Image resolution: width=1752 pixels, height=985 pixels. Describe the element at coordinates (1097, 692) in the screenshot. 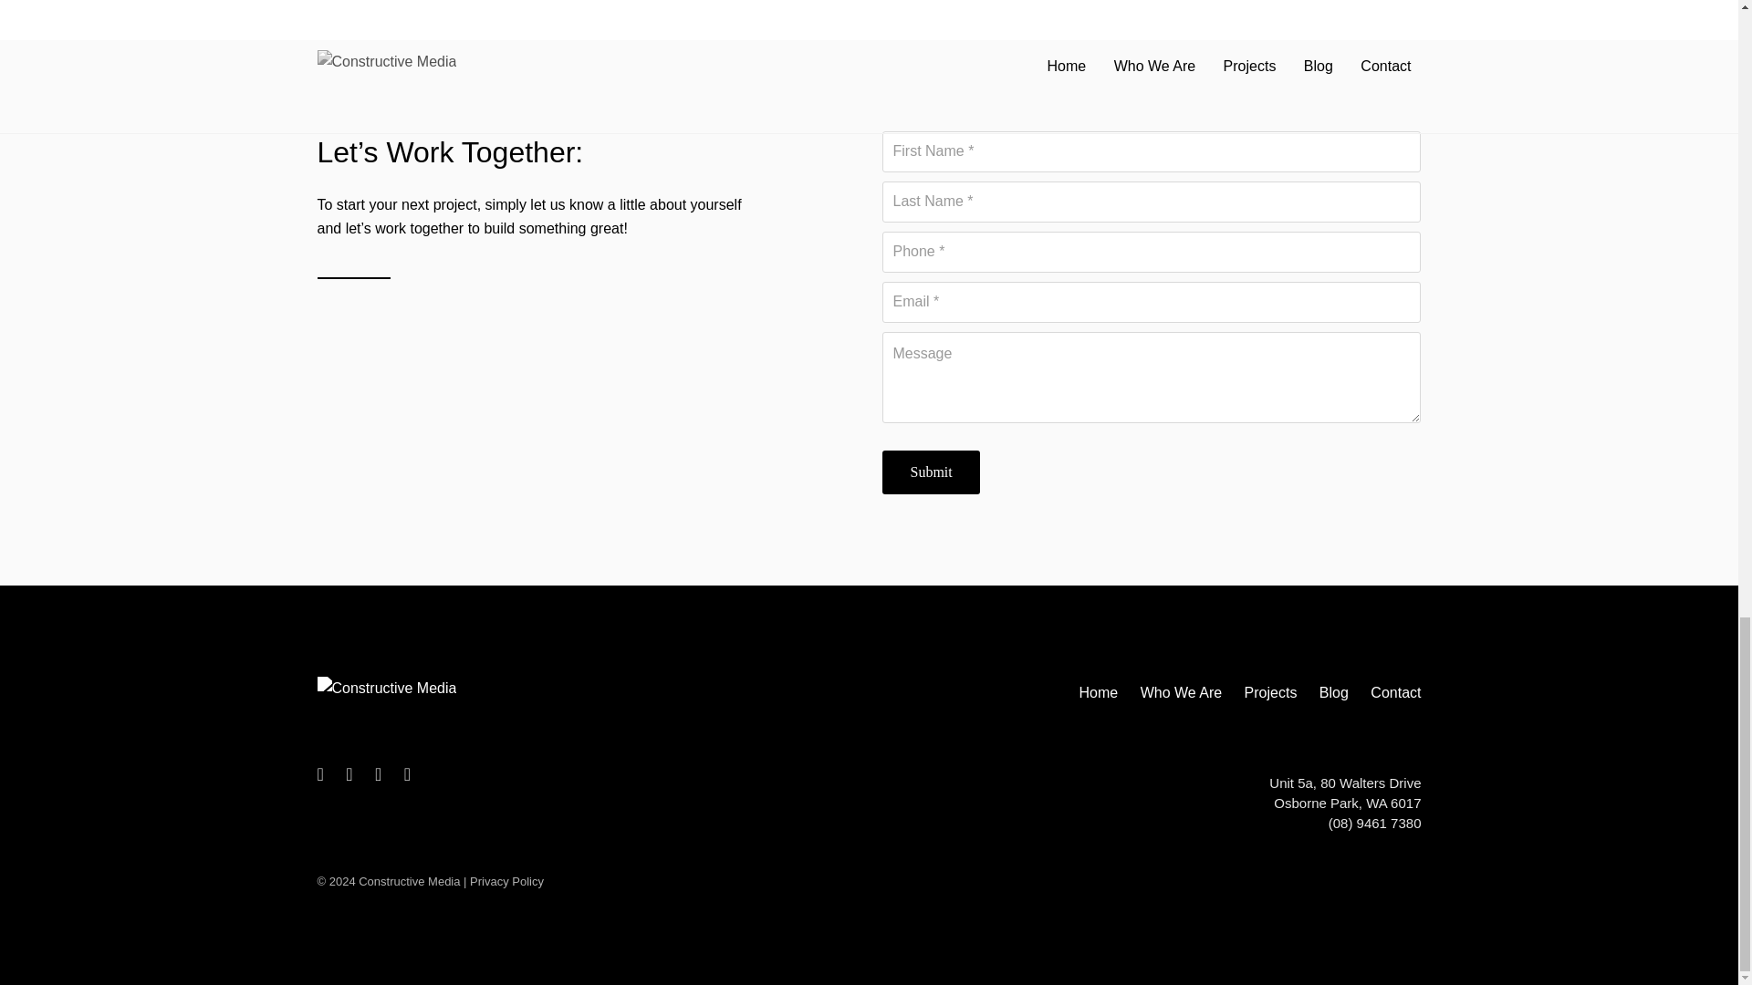

I see `Home` at that location.